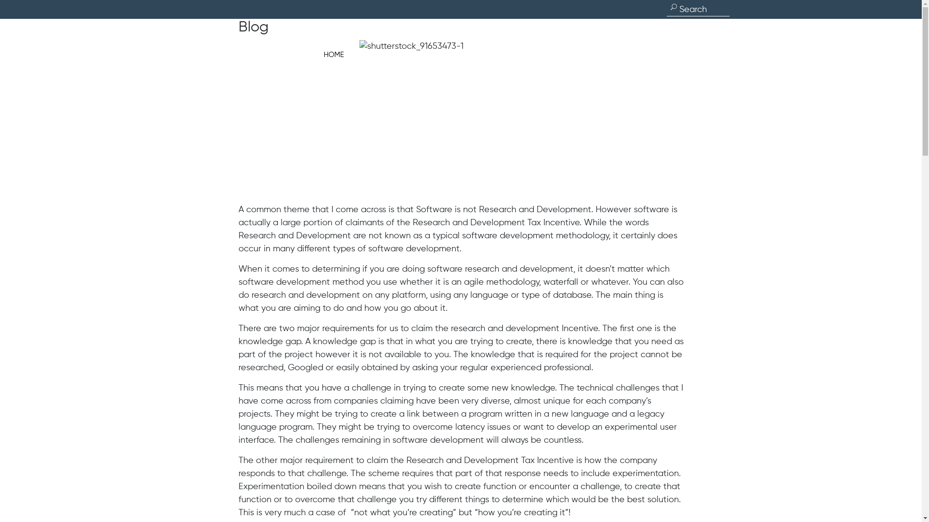 This screenshot has width=929, height=522. Describe the element at coordinates (225, 34) in the screenshot. I see `Innercode R&D` at that location.